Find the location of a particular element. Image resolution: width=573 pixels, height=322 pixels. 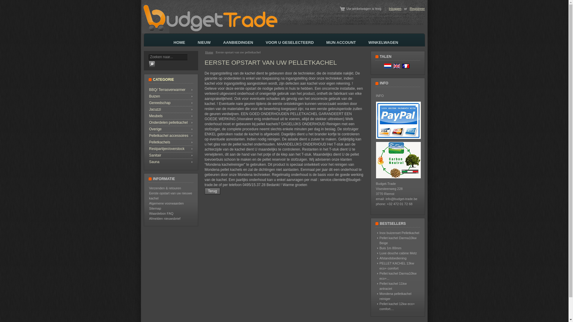

Algemene voorwaarden is located at coordinates (167, 203).